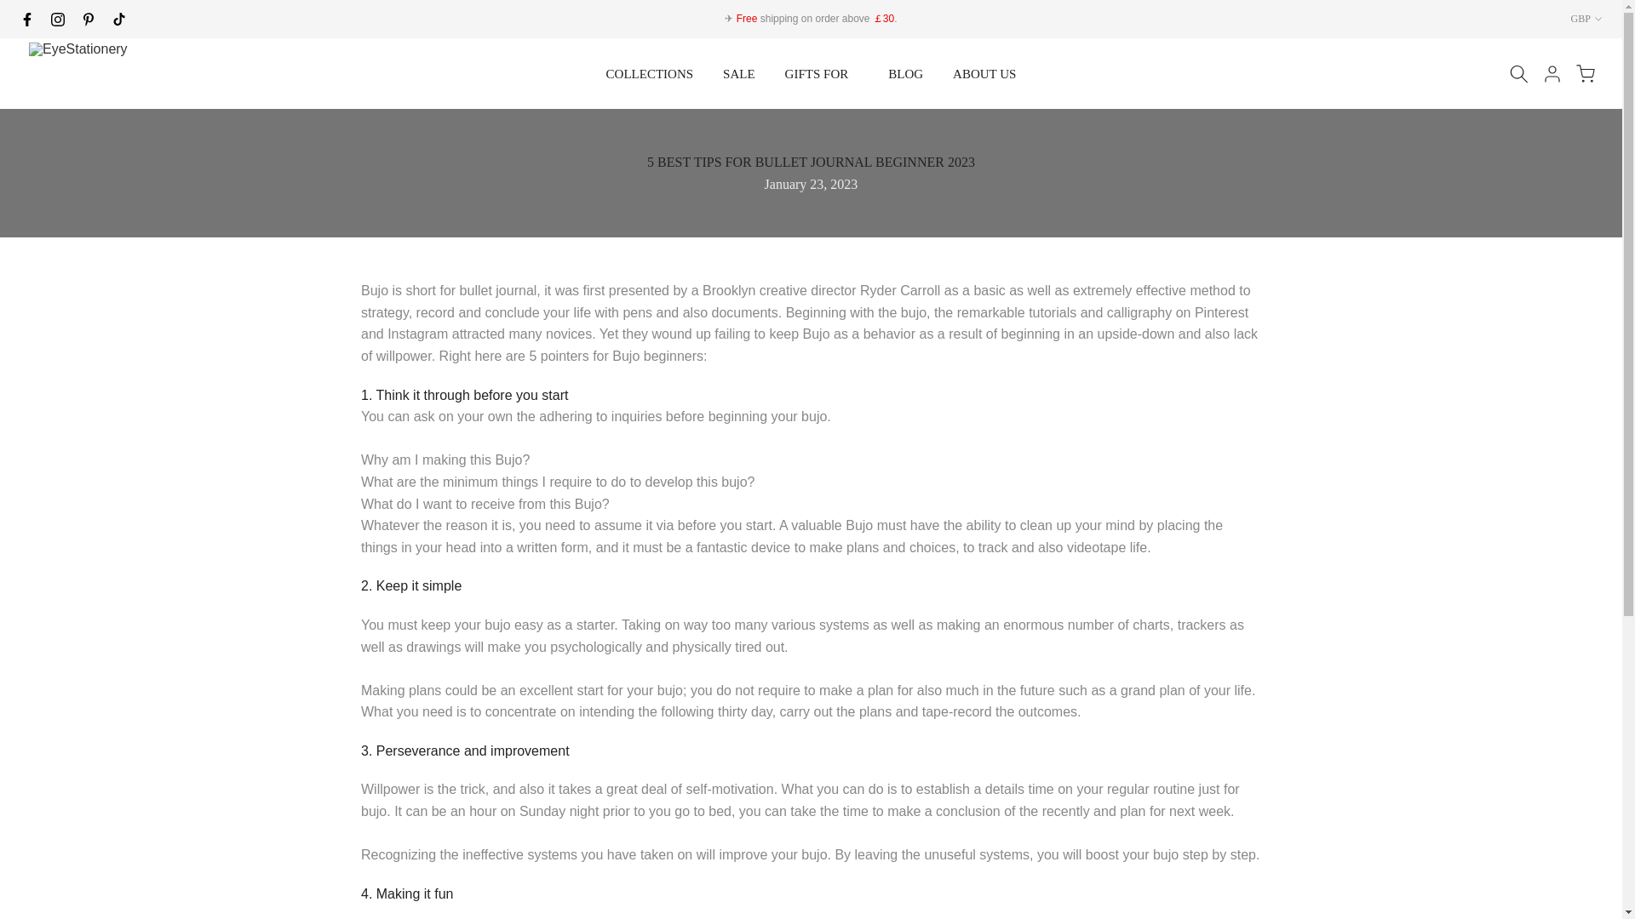 Image resolution: width=1635 pixels, height=919 pixels. What do you see at coordinates (821, 73) in the screenshot?
I see `GIFTS FOR` at bounding box center [821, 73].